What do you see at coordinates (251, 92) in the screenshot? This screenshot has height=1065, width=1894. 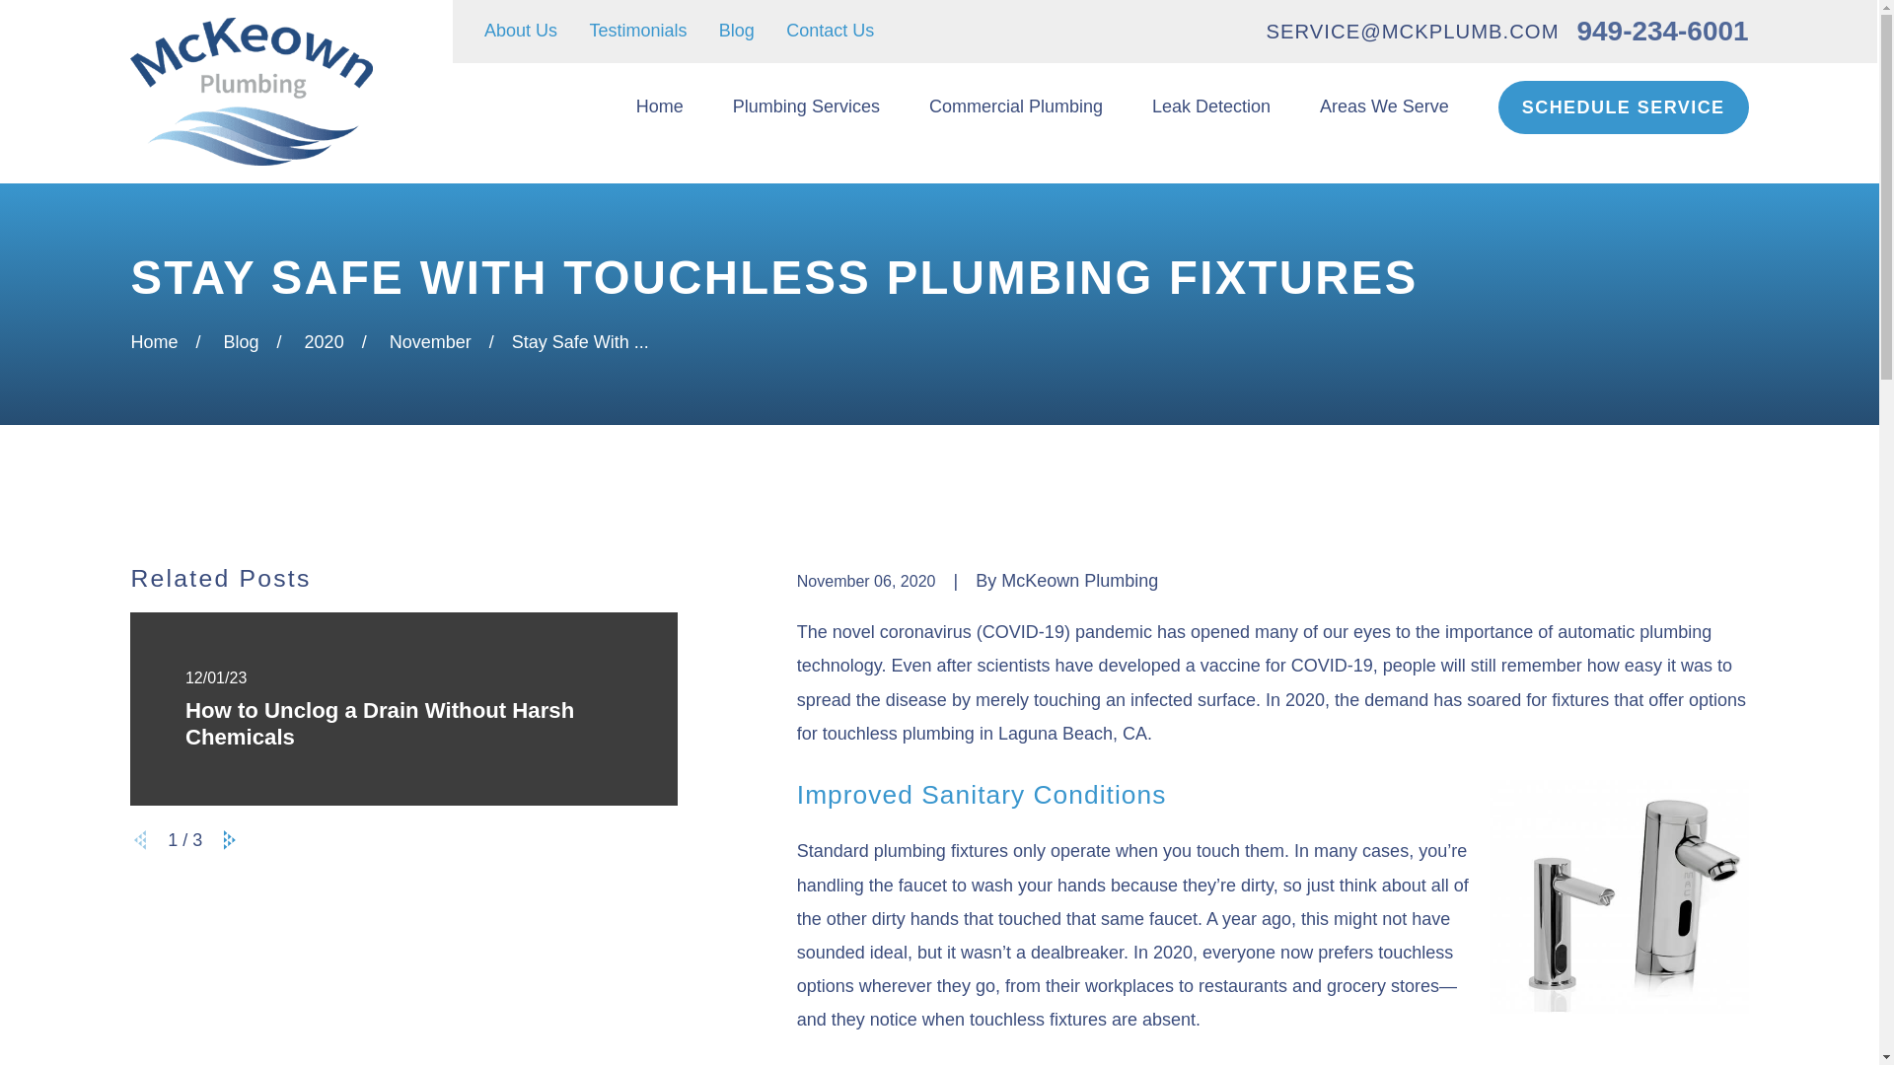 I see `Home` at bounding box center [251, 92].